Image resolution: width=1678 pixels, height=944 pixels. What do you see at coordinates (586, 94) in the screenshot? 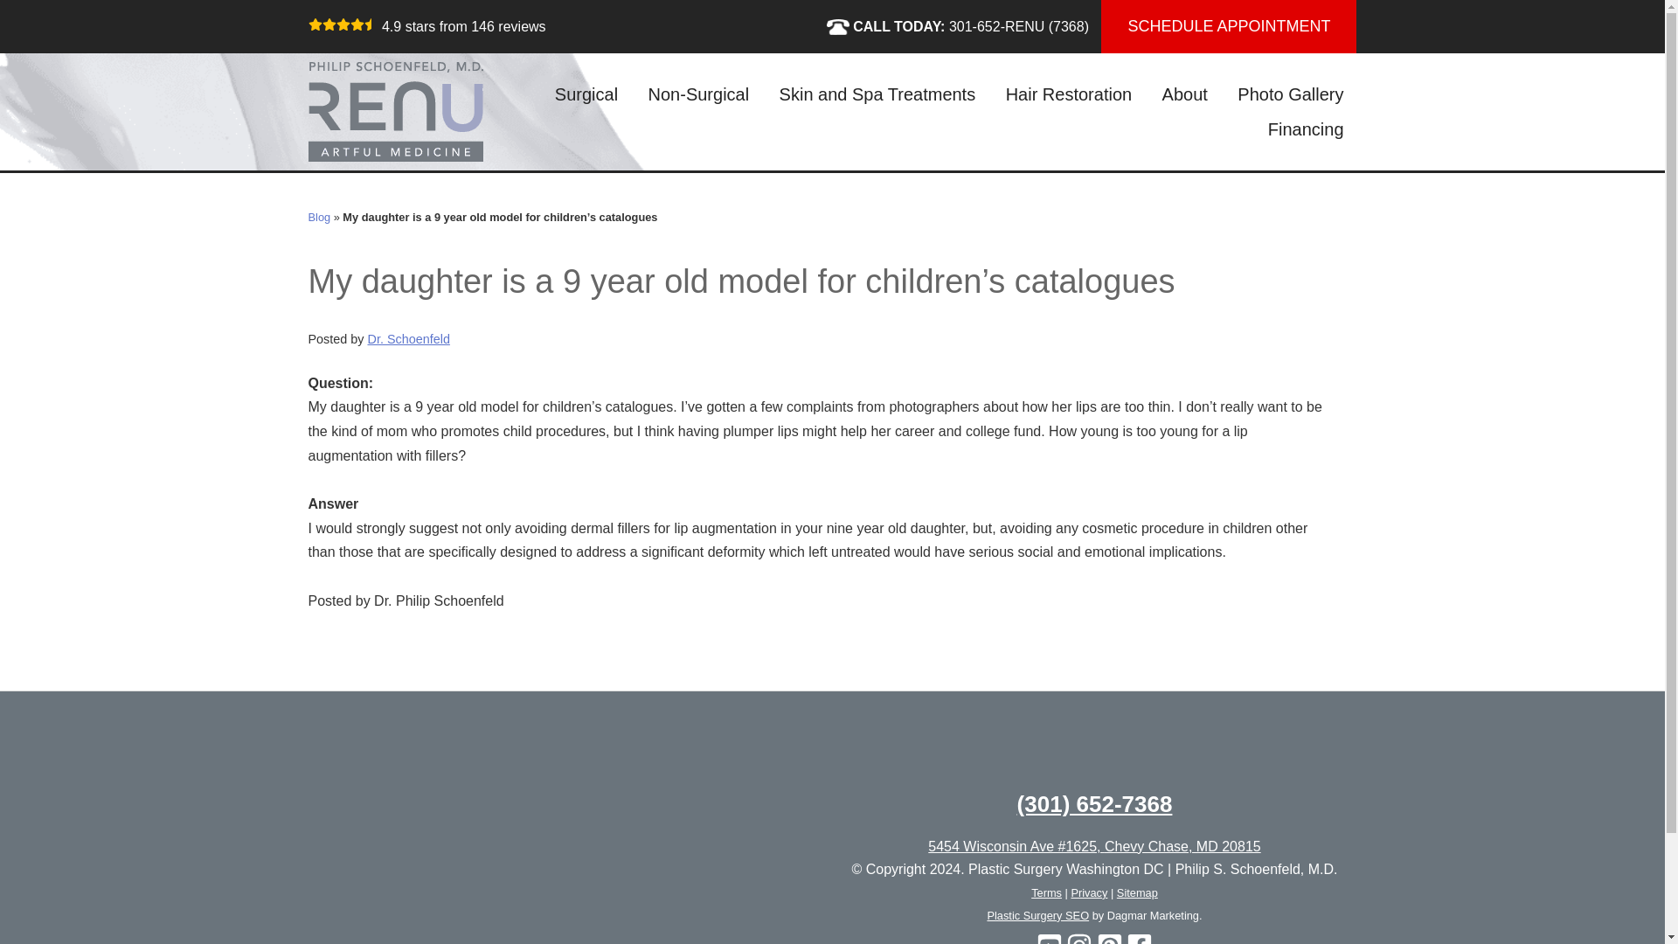
I see `Surgical Procedures` at bounding box center [586, 94].